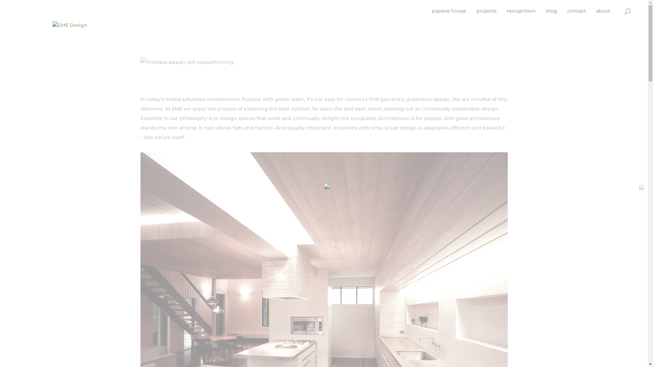  I want to click on about, so click(603, 14).